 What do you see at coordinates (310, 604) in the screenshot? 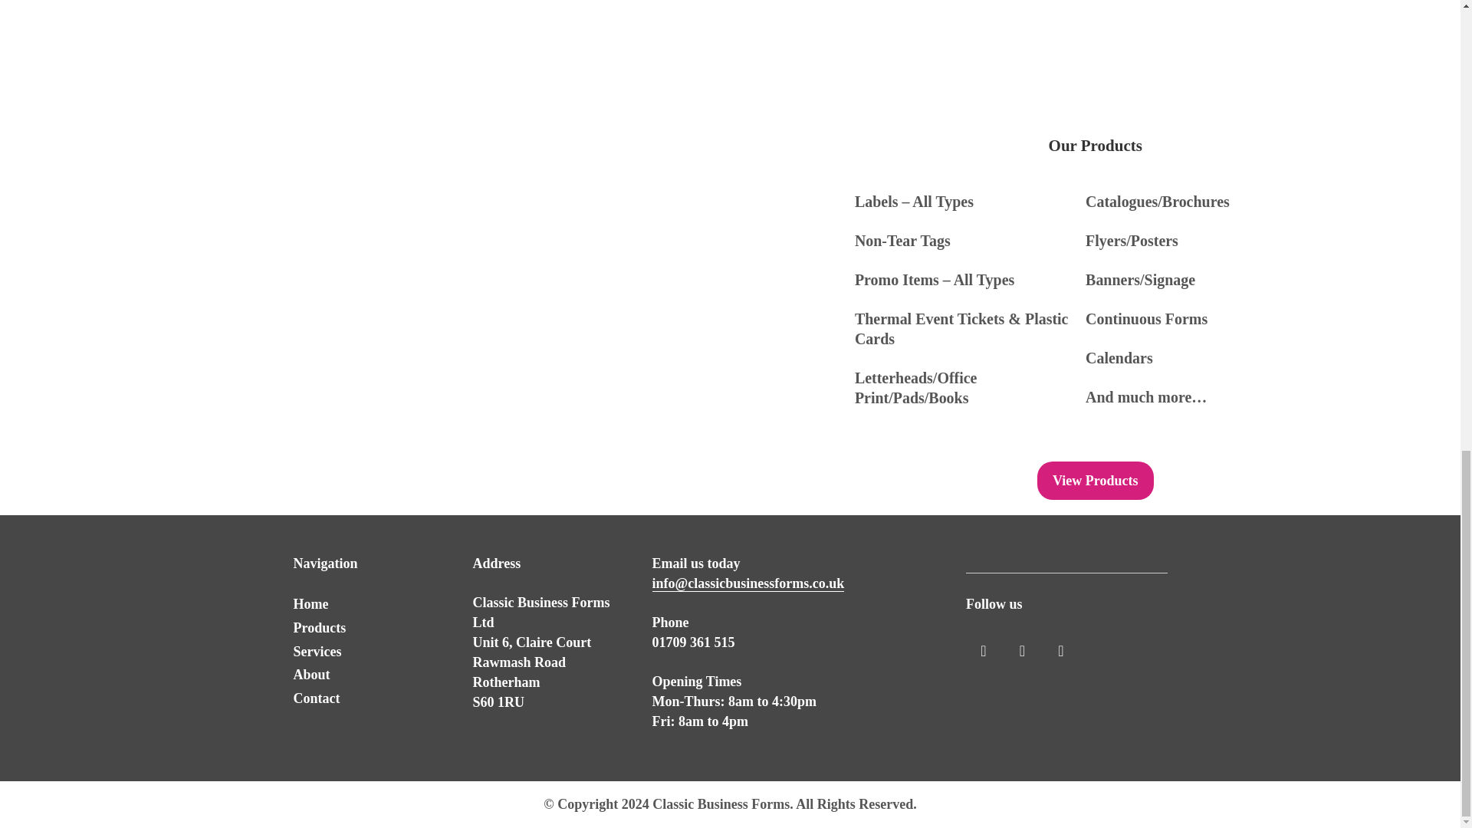
I see `Home` at bounding box center [310, 604].